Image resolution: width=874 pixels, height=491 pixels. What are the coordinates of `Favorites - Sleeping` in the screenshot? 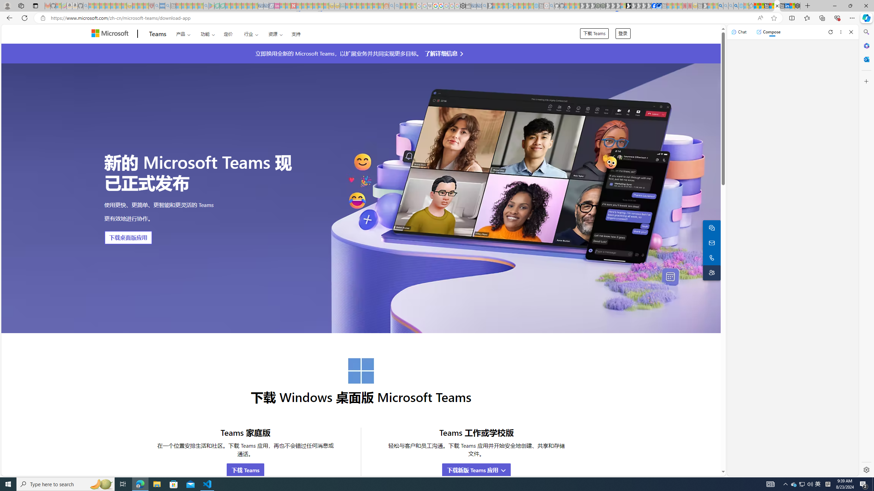 It's located at (751, 6).